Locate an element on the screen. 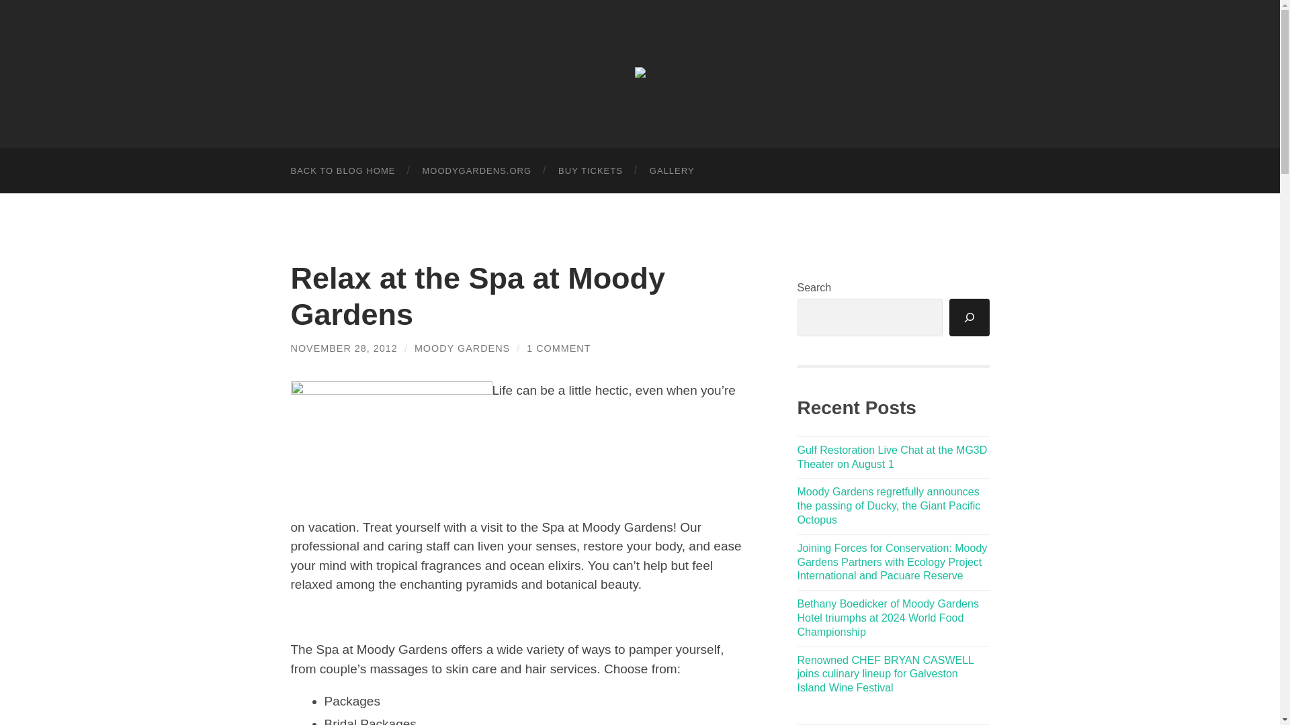  Gulf Restoration Live Chat at the MG3D Theater on August 1 is located at coordinates (892, 456).